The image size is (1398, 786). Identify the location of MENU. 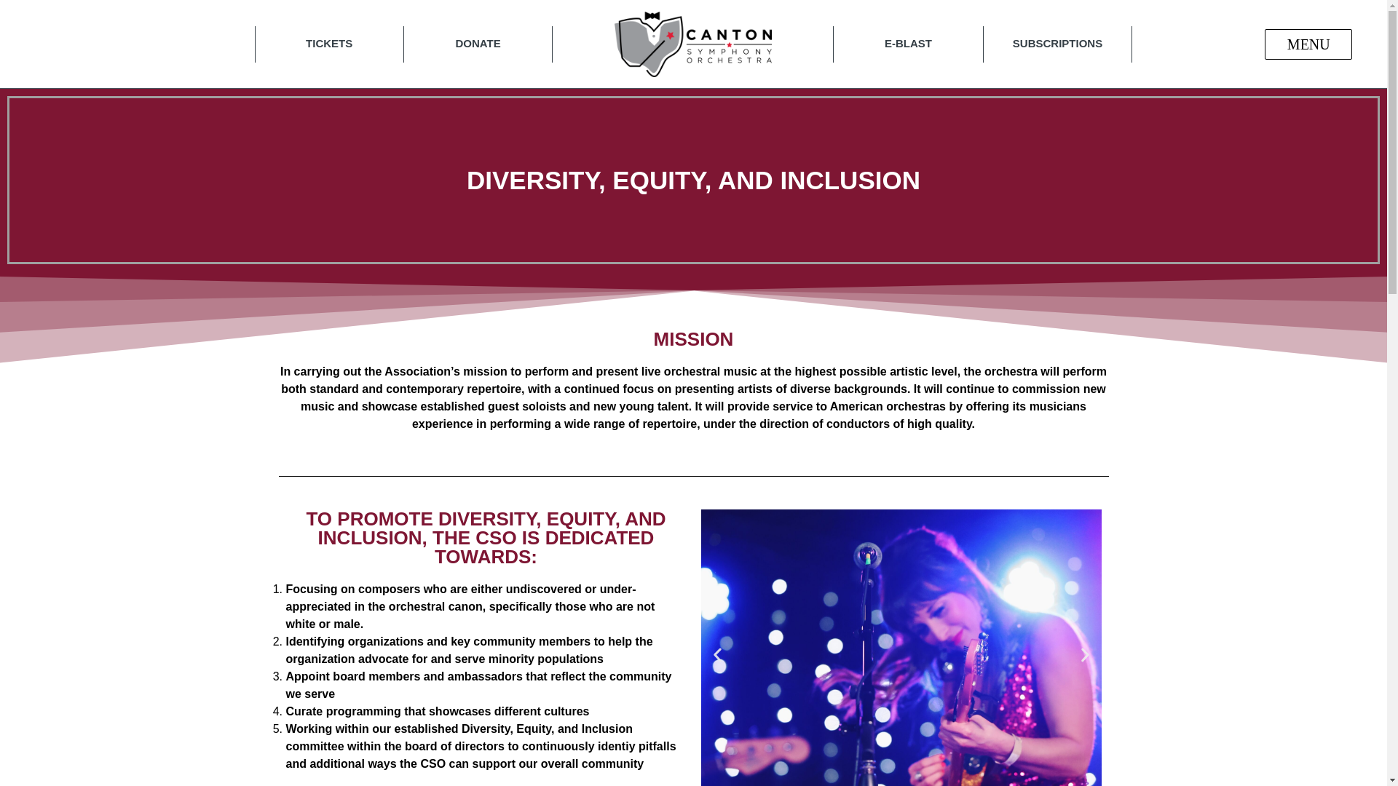
(1308, 44).